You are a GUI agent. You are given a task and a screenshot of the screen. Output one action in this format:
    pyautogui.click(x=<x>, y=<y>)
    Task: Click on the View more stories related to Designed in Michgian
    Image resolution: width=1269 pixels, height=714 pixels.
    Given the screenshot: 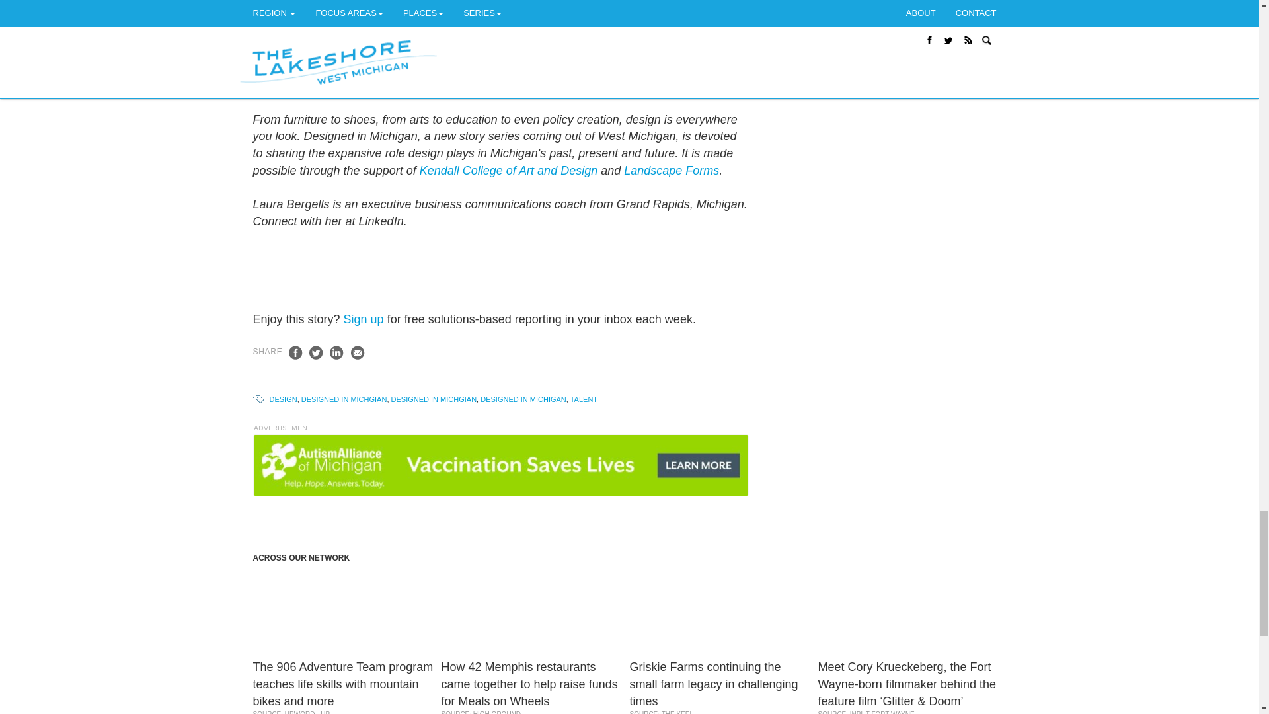 What is the action you would take?
    pyautogui.click(x=434, y=399)
    